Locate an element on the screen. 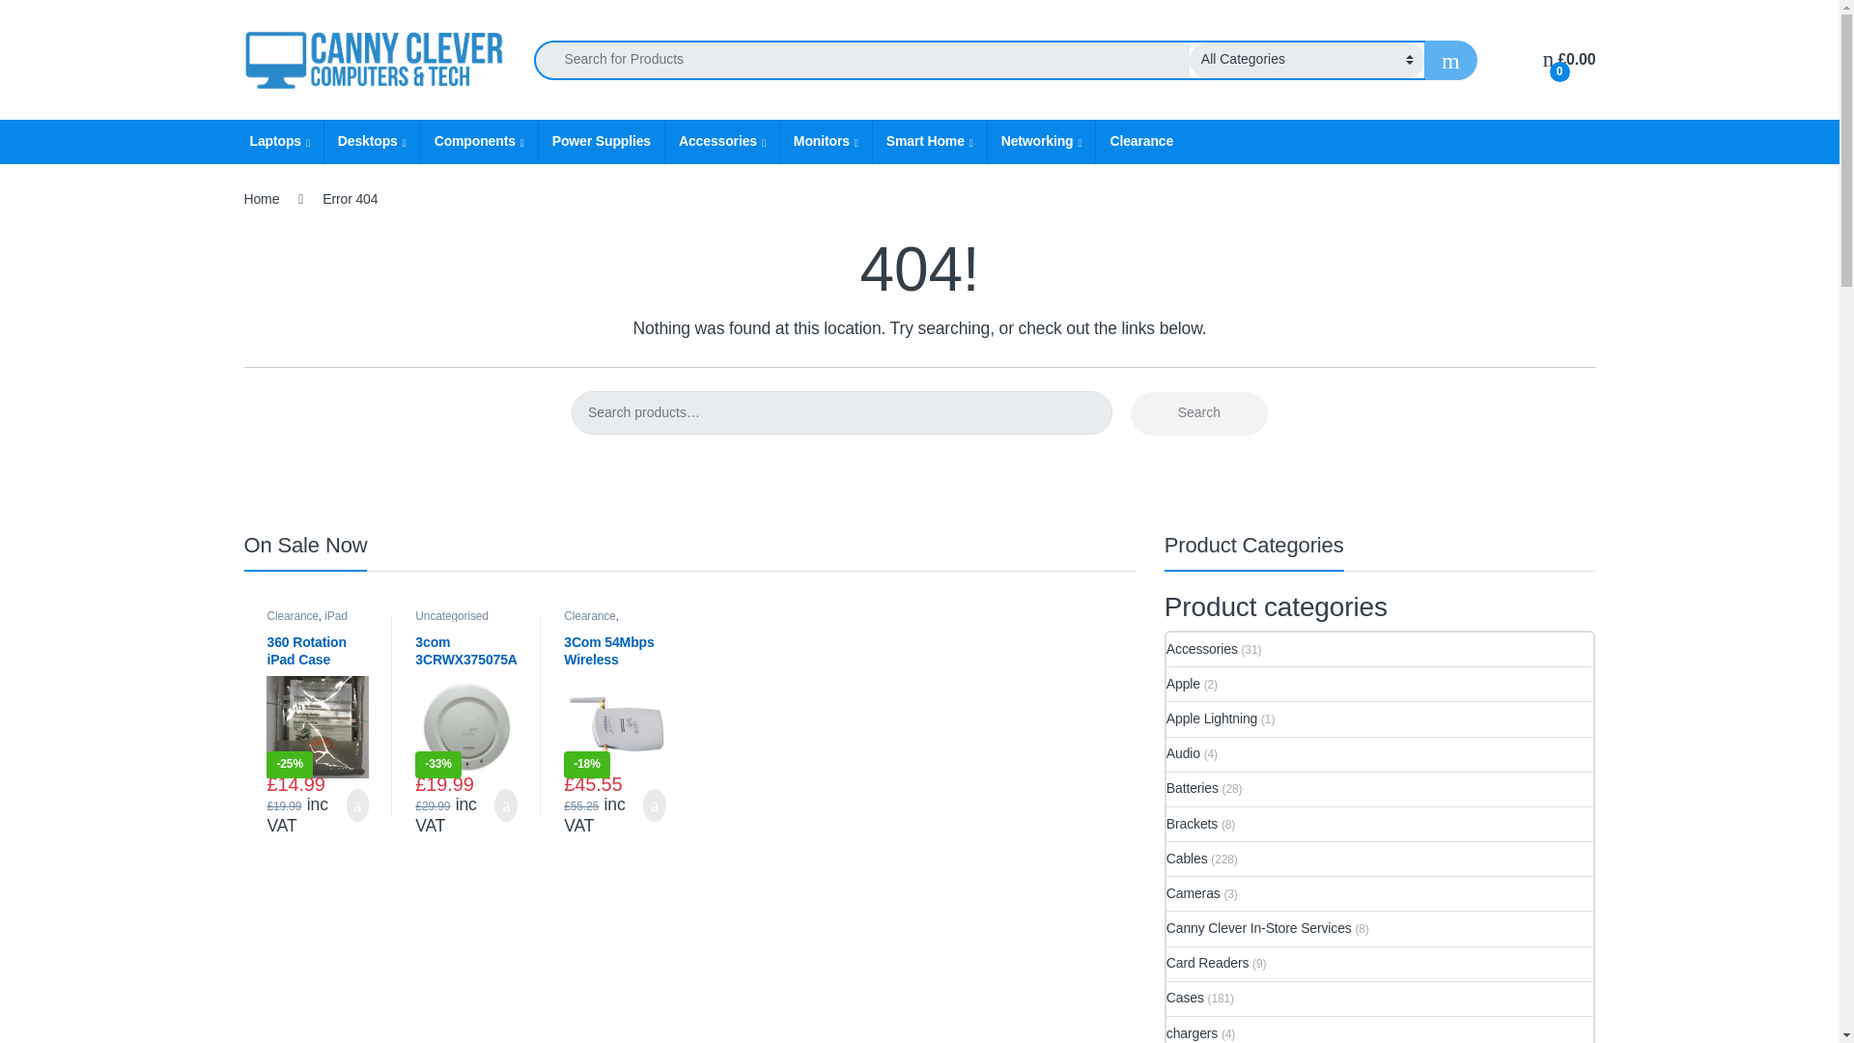 The image size is (1854, 1043). Components is located at coordinates (479, 141).